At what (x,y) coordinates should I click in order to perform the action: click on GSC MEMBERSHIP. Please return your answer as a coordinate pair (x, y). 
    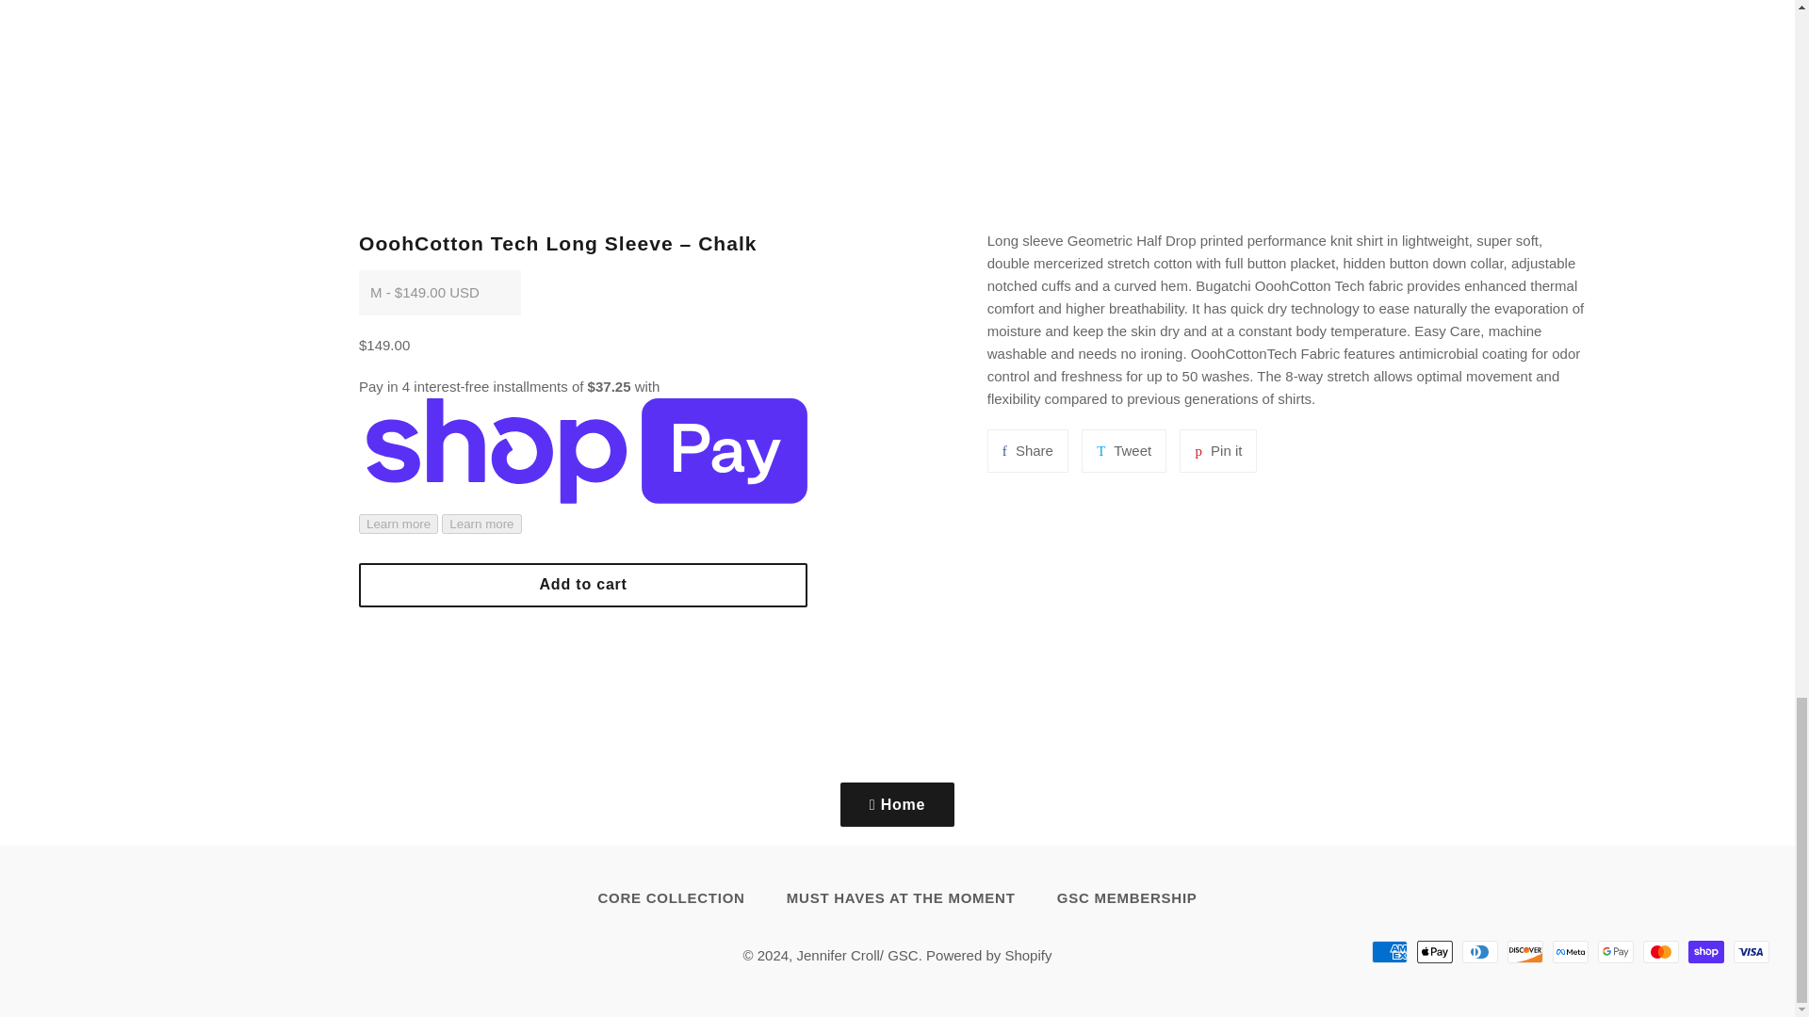
    Looking at the image, I should click on (1127, 897).